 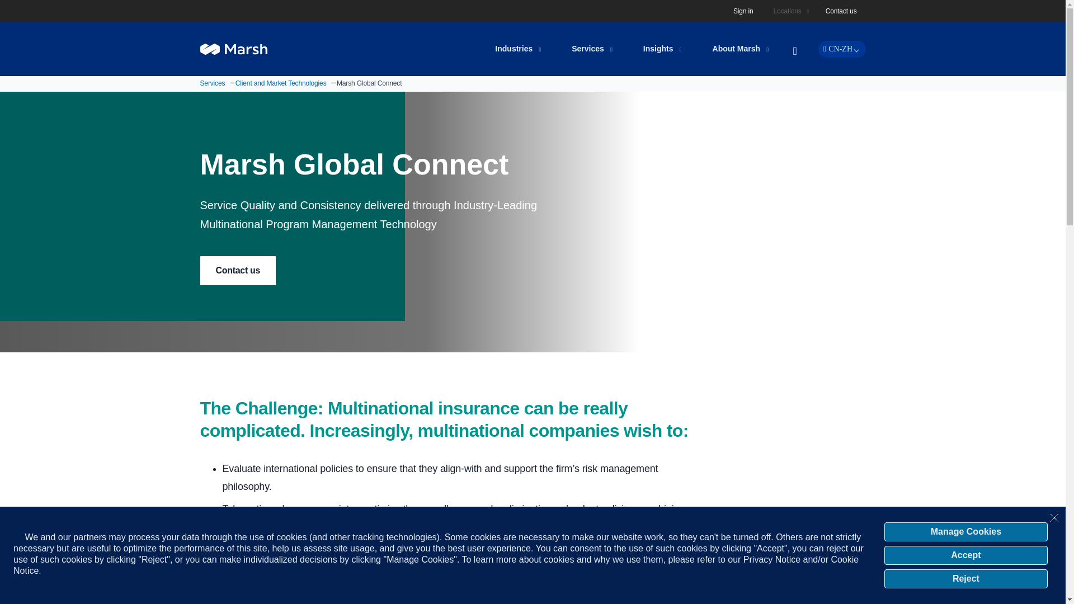 What do you see at coordinates (539, 8) in the screenshot?
I see `Skip to main content` at bounding box center [539, 8].